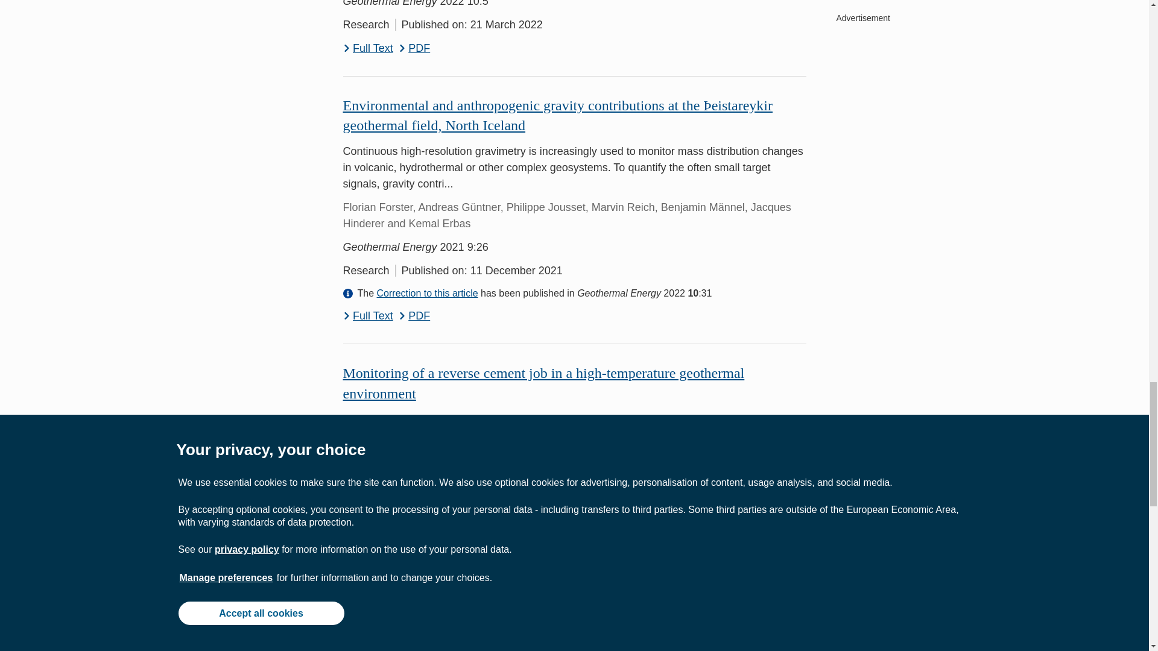 This screenshot has width=1158, height=651. What do you see at coordinates (414, 562) in the screenshot?
I see `PDF` at bounding box center [414, 562].